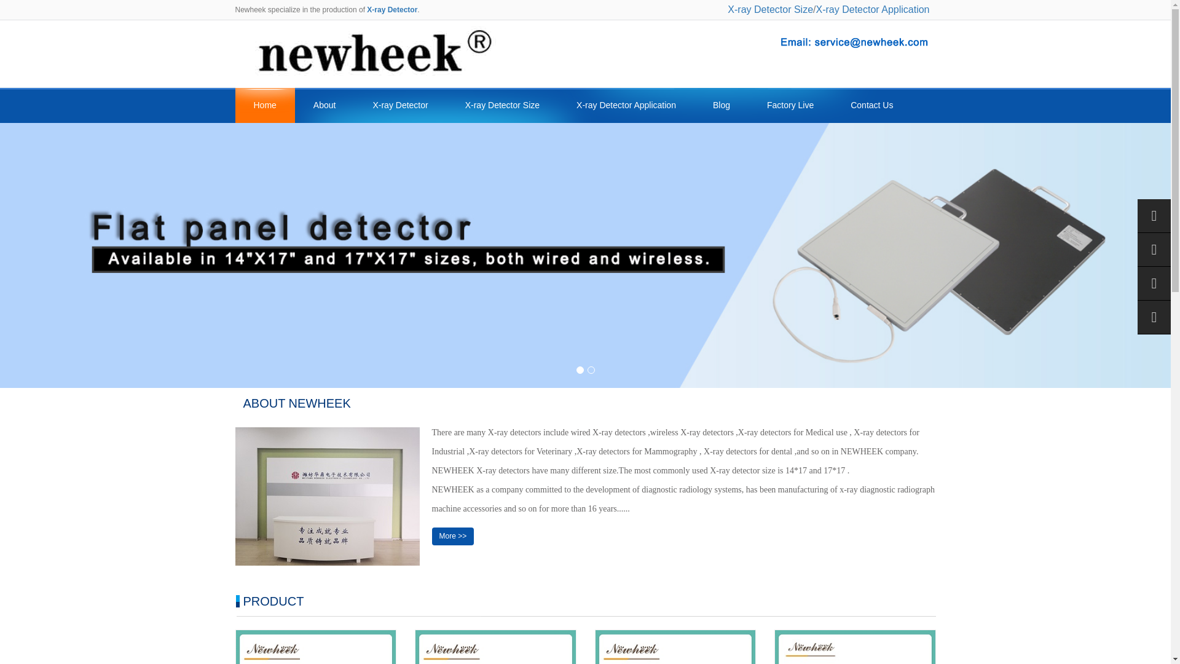  Describe the element at coordinates (790, 105) in the screenshot. I see `Factory Live` at that location.